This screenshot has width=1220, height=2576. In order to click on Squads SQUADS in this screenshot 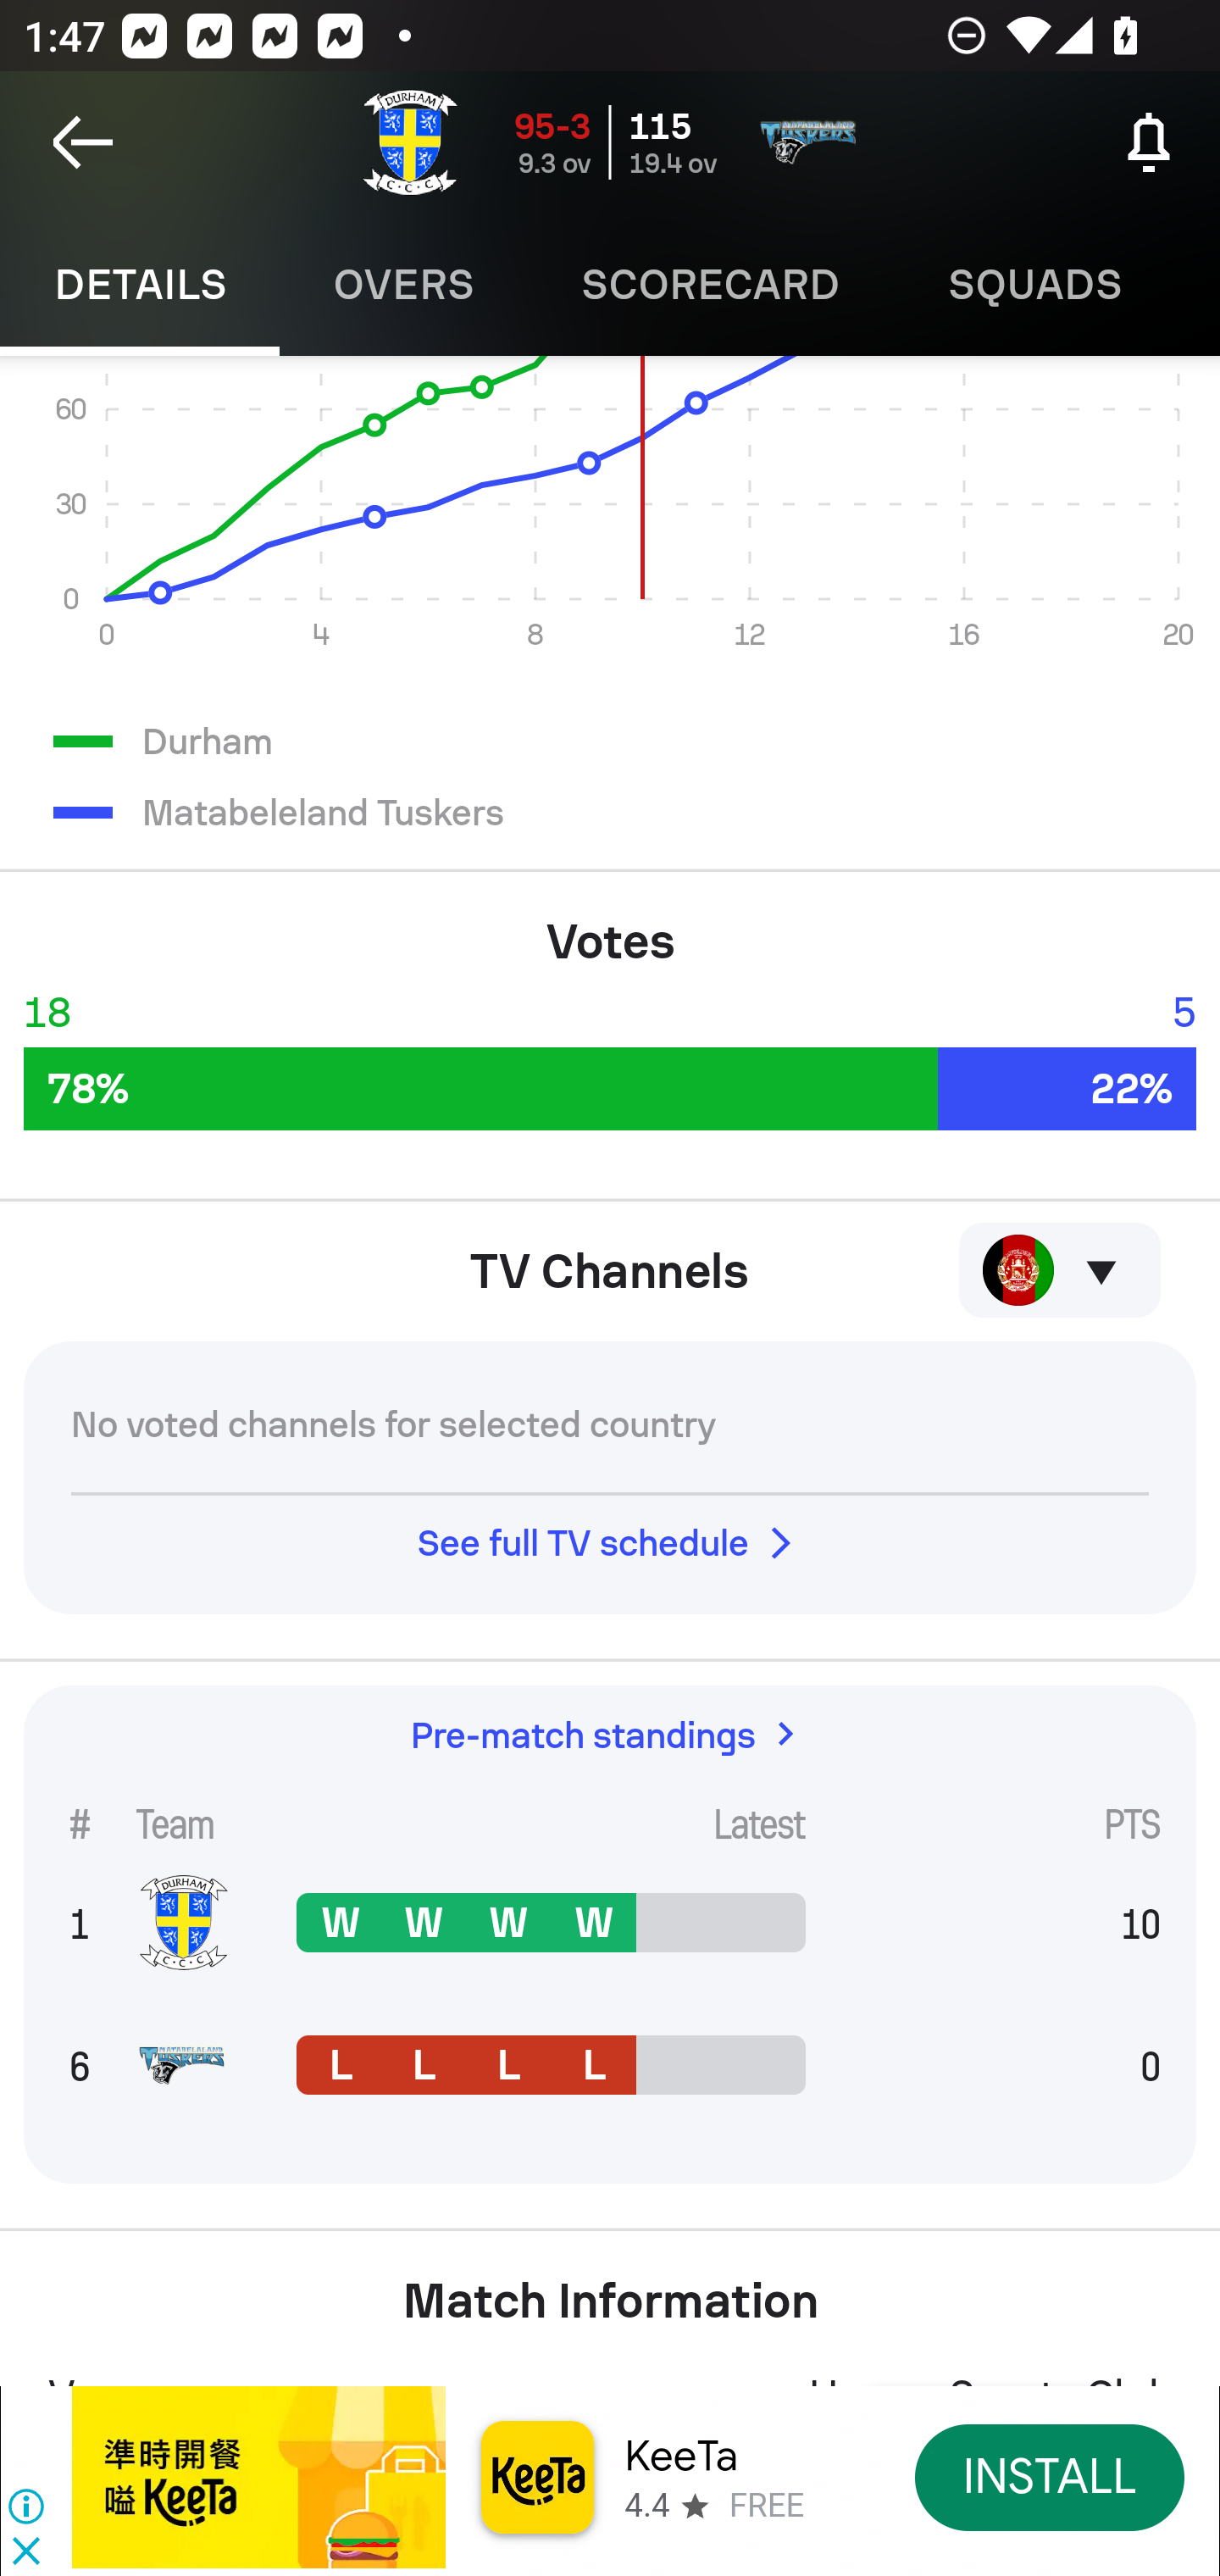, I will do `click(1035, 285)`.